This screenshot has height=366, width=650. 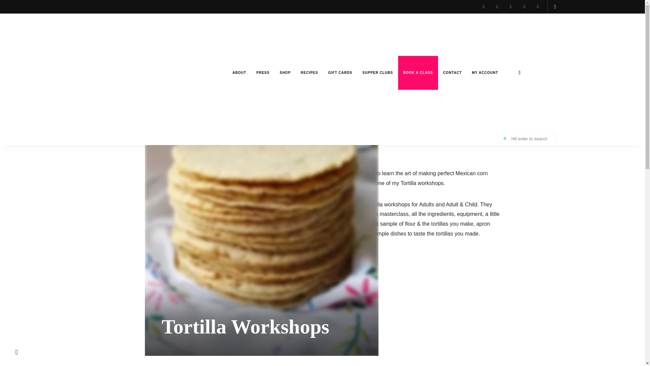 What do you see at coordinates (340, 73) in the screenshot?
I see `GIFT CARDS` at bounding box center [340, 73].